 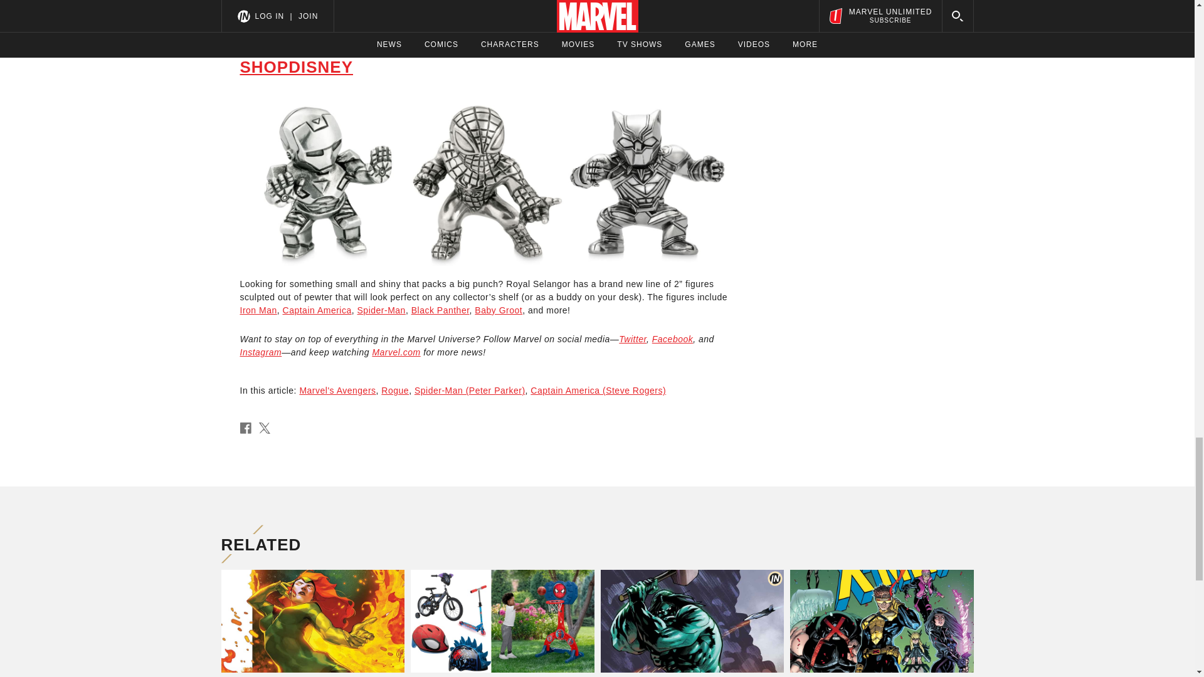 What do you see at coordinates (296, 66) in the screenshot?
I see `SHOPDISNEY` at bounding box center [296, 66].